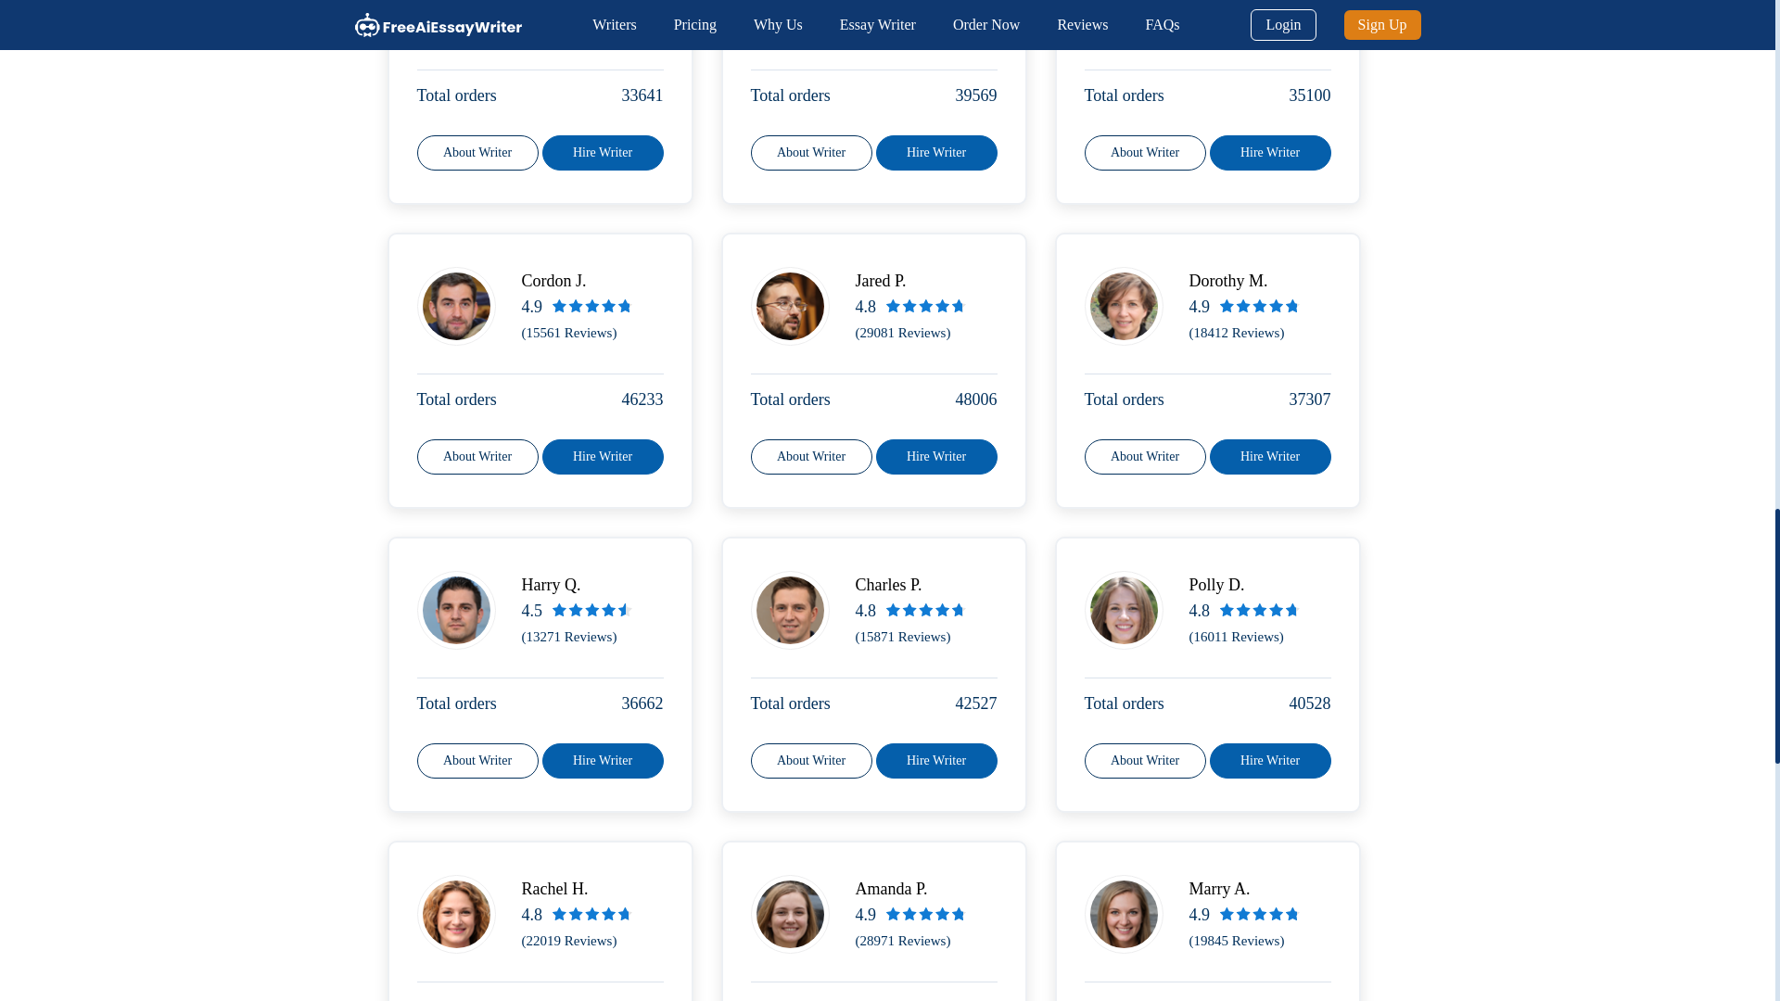  I want to click on About Writer, so click(811, 761).